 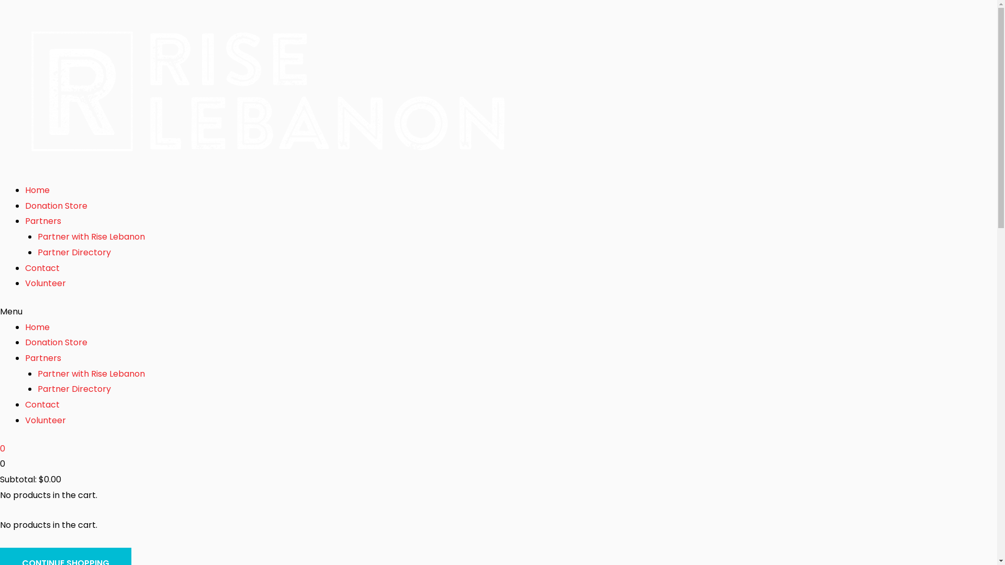 What do you see at coordinates (43, 221) in the screenshot?
I see `Partners` at bounding box center [43, 221].